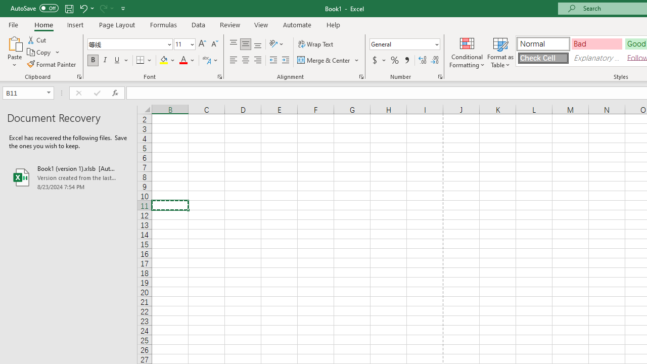  Describe the element at coordinates (164, 61) in the screenshot. I see `Fill Color RGB(255, 255, 0)` at that location.